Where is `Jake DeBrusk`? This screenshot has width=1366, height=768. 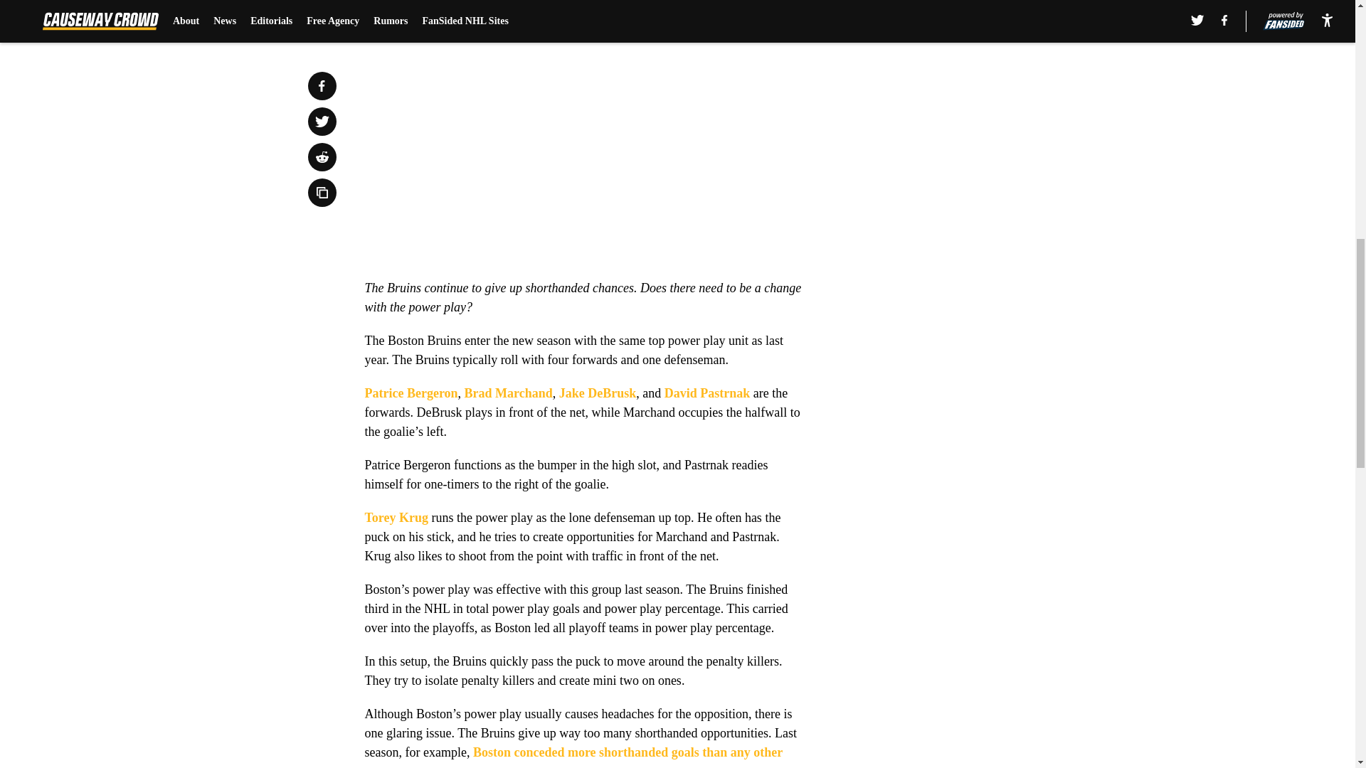 Jake DeBrusk is located at coordinates (598, 393).